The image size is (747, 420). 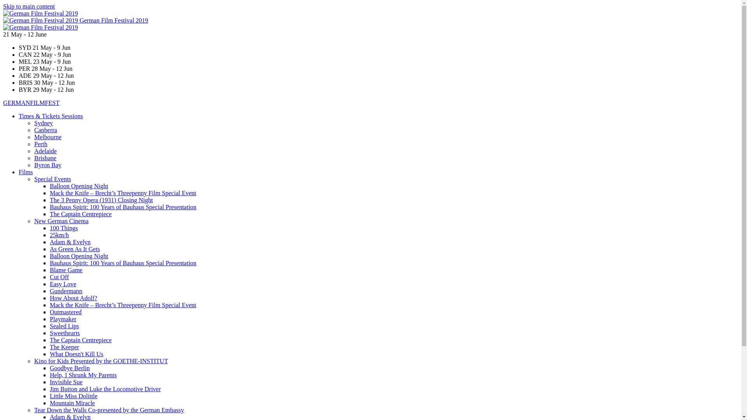 I want to click on Balloon Opening Night, so click(x=79, y=256).